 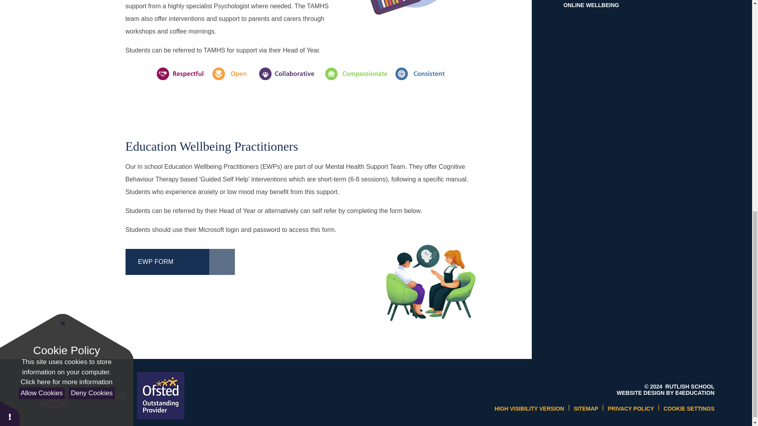 What do you see at coordinates (689, 409) in the screenshot?
I see `Cookie Settings` at bounding box center [689, 409].